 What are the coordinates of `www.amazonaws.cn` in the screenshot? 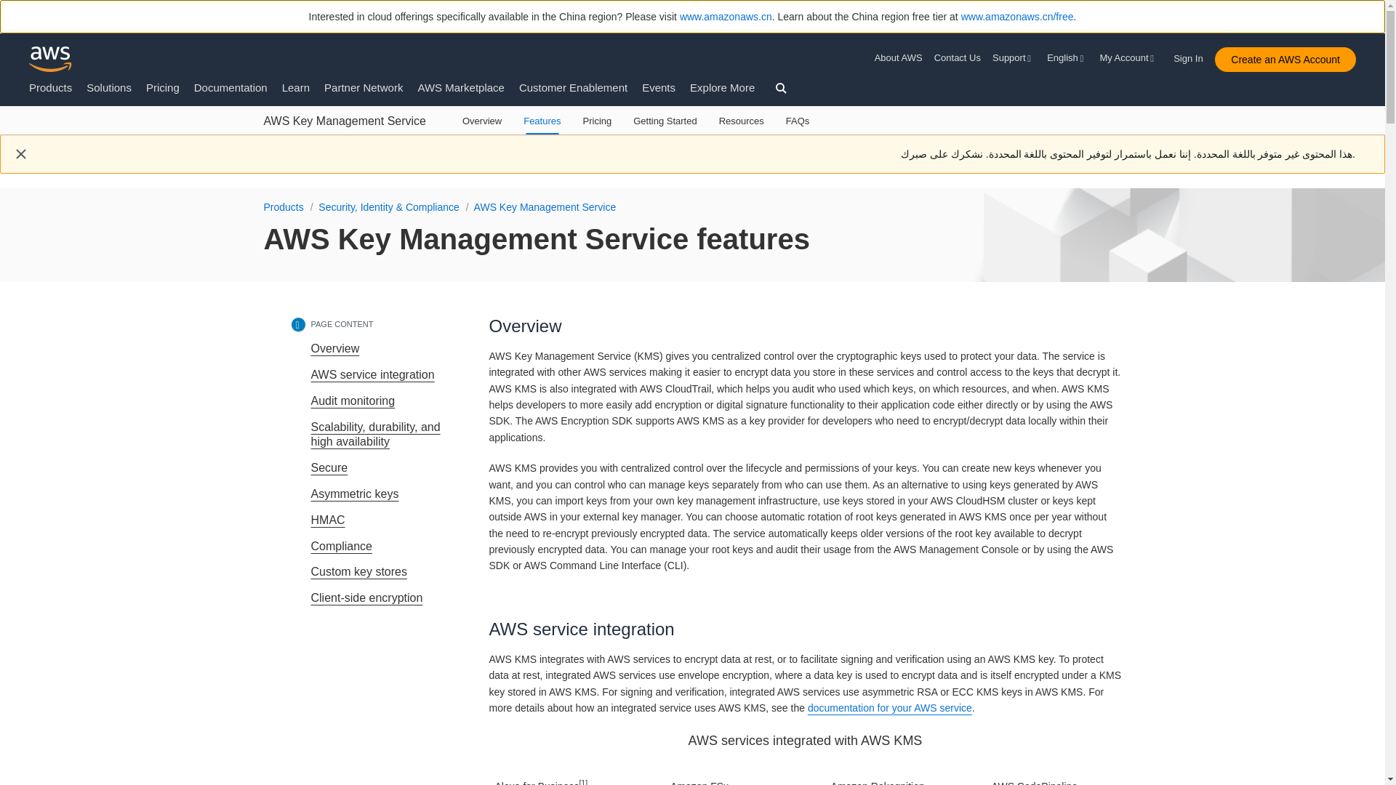 It's located at (726, 17).